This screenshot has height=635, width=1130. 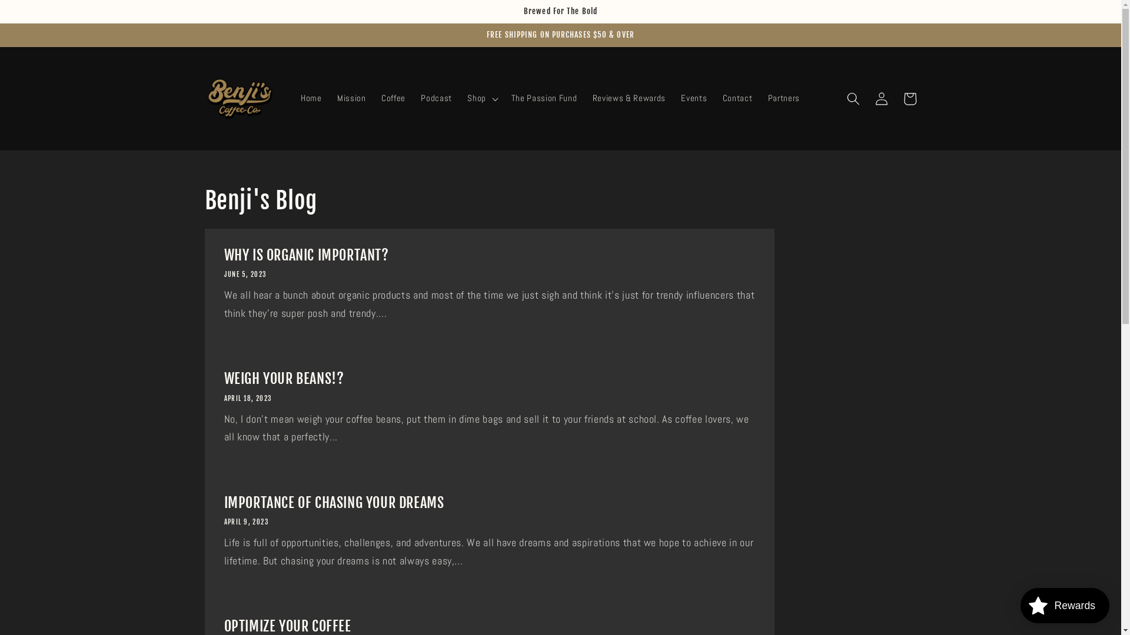 I want to click on Events, so click(x=694, y=99).